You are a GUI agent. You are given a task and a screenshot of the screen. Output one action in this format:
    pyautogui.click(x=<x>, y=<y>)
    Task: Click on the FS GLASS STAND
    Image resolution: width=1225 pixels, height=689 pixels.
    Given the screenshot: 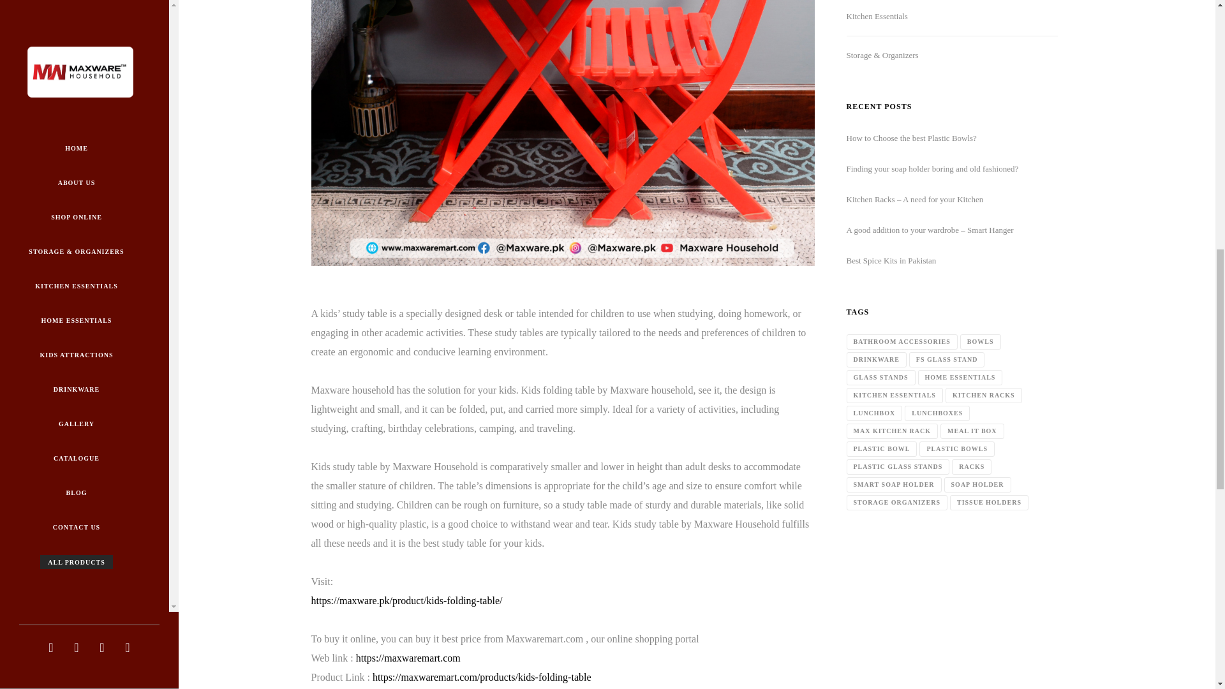 What is the action you would take?
    pyautogui.click(x=947, y=359)
    